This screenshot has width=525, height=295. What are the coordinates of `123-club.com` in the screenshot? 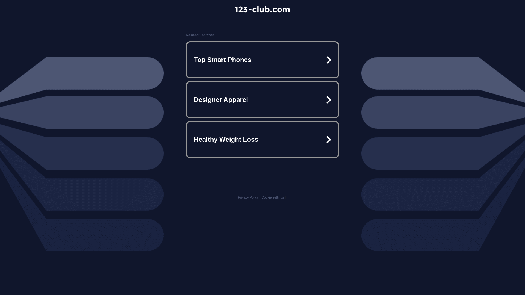 It's located at (262, 9).